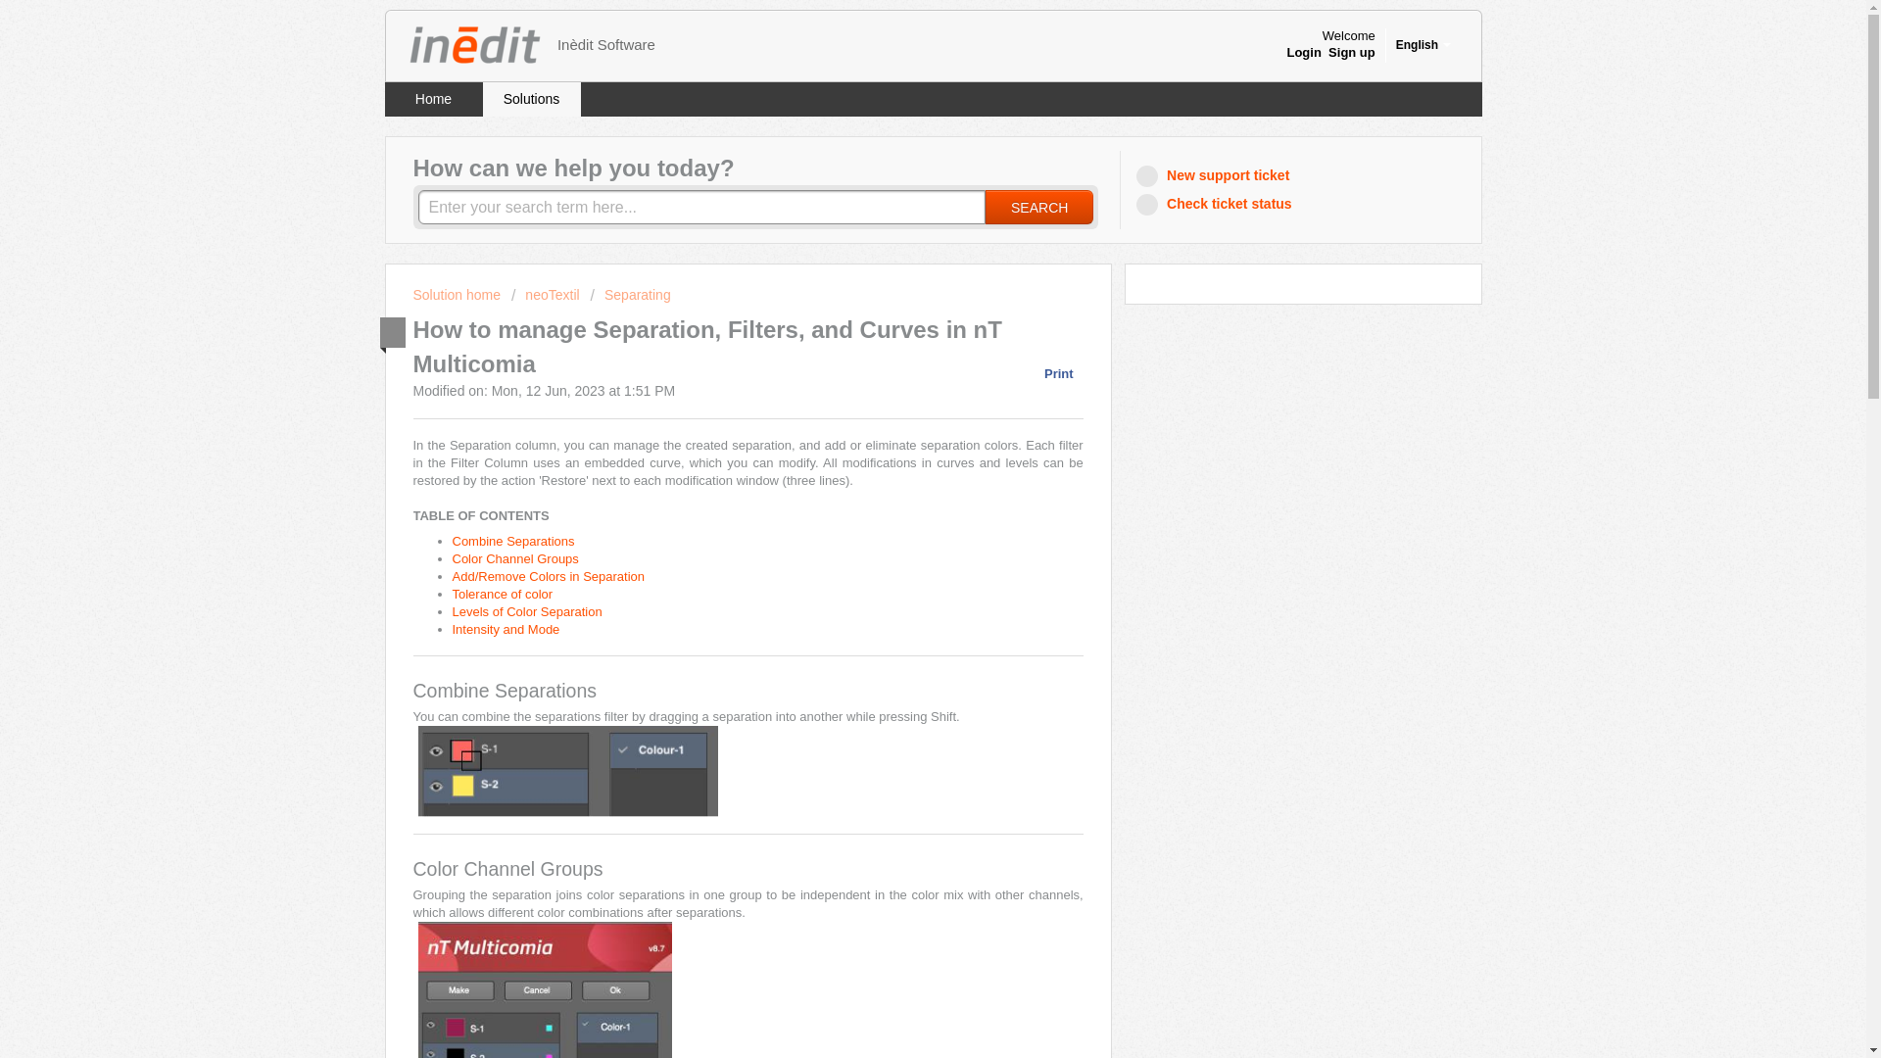  I want to click on Tolerance of color, so click(503, 594).